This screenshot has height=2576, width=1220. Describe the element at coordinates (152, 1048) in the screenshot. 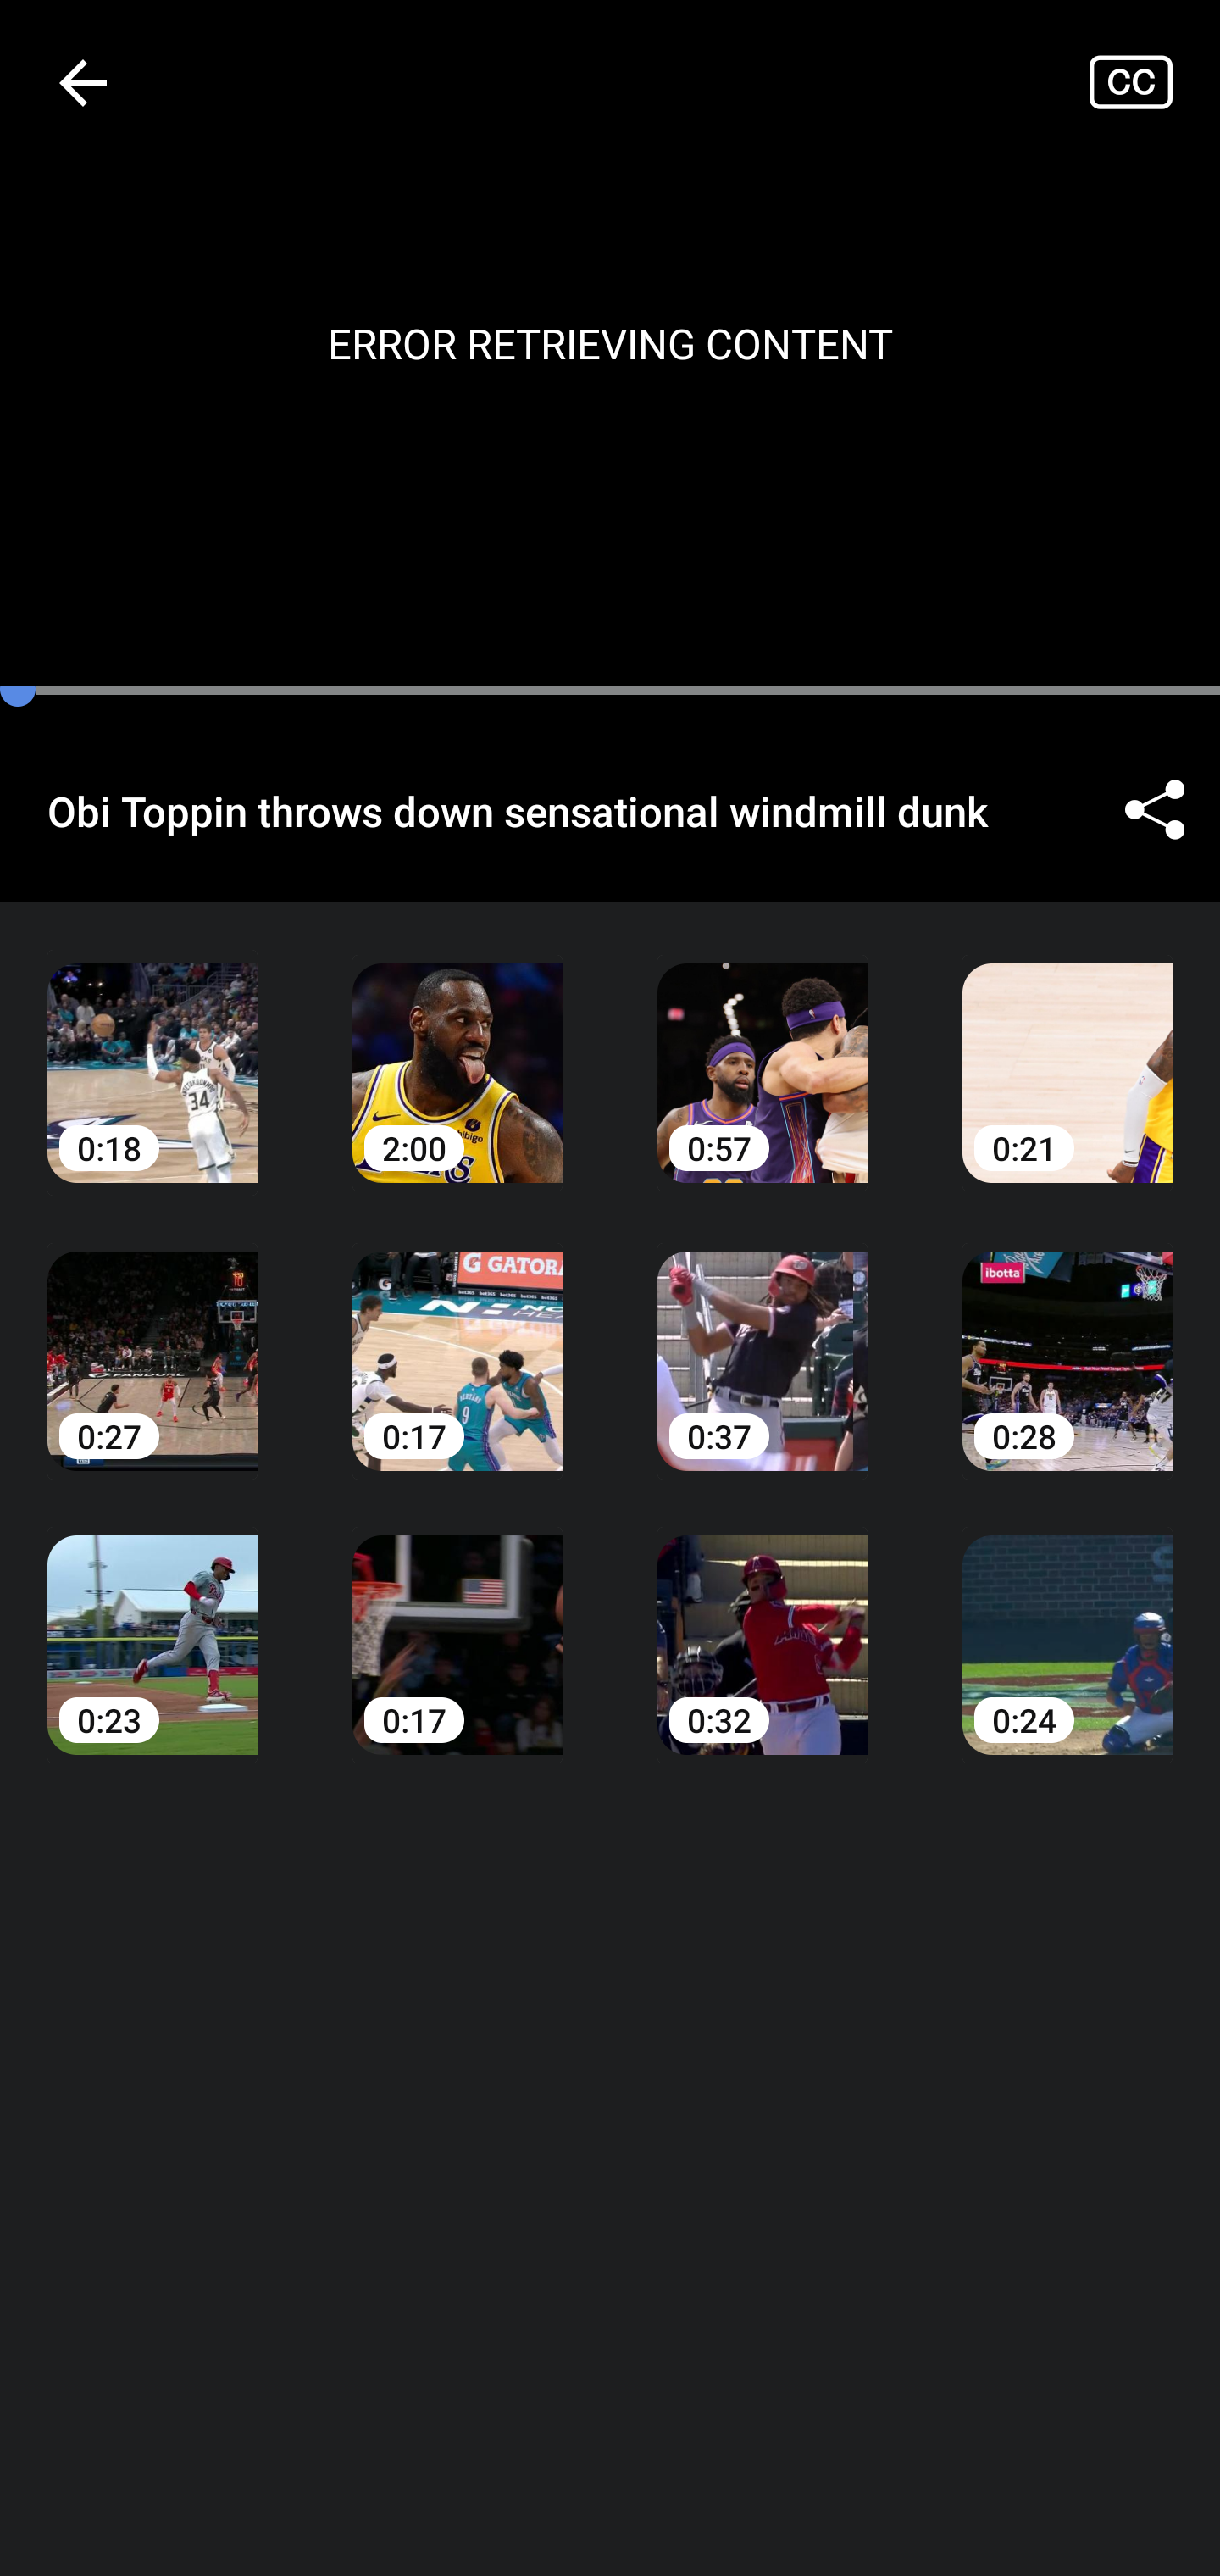

I see `0:18` at that location.